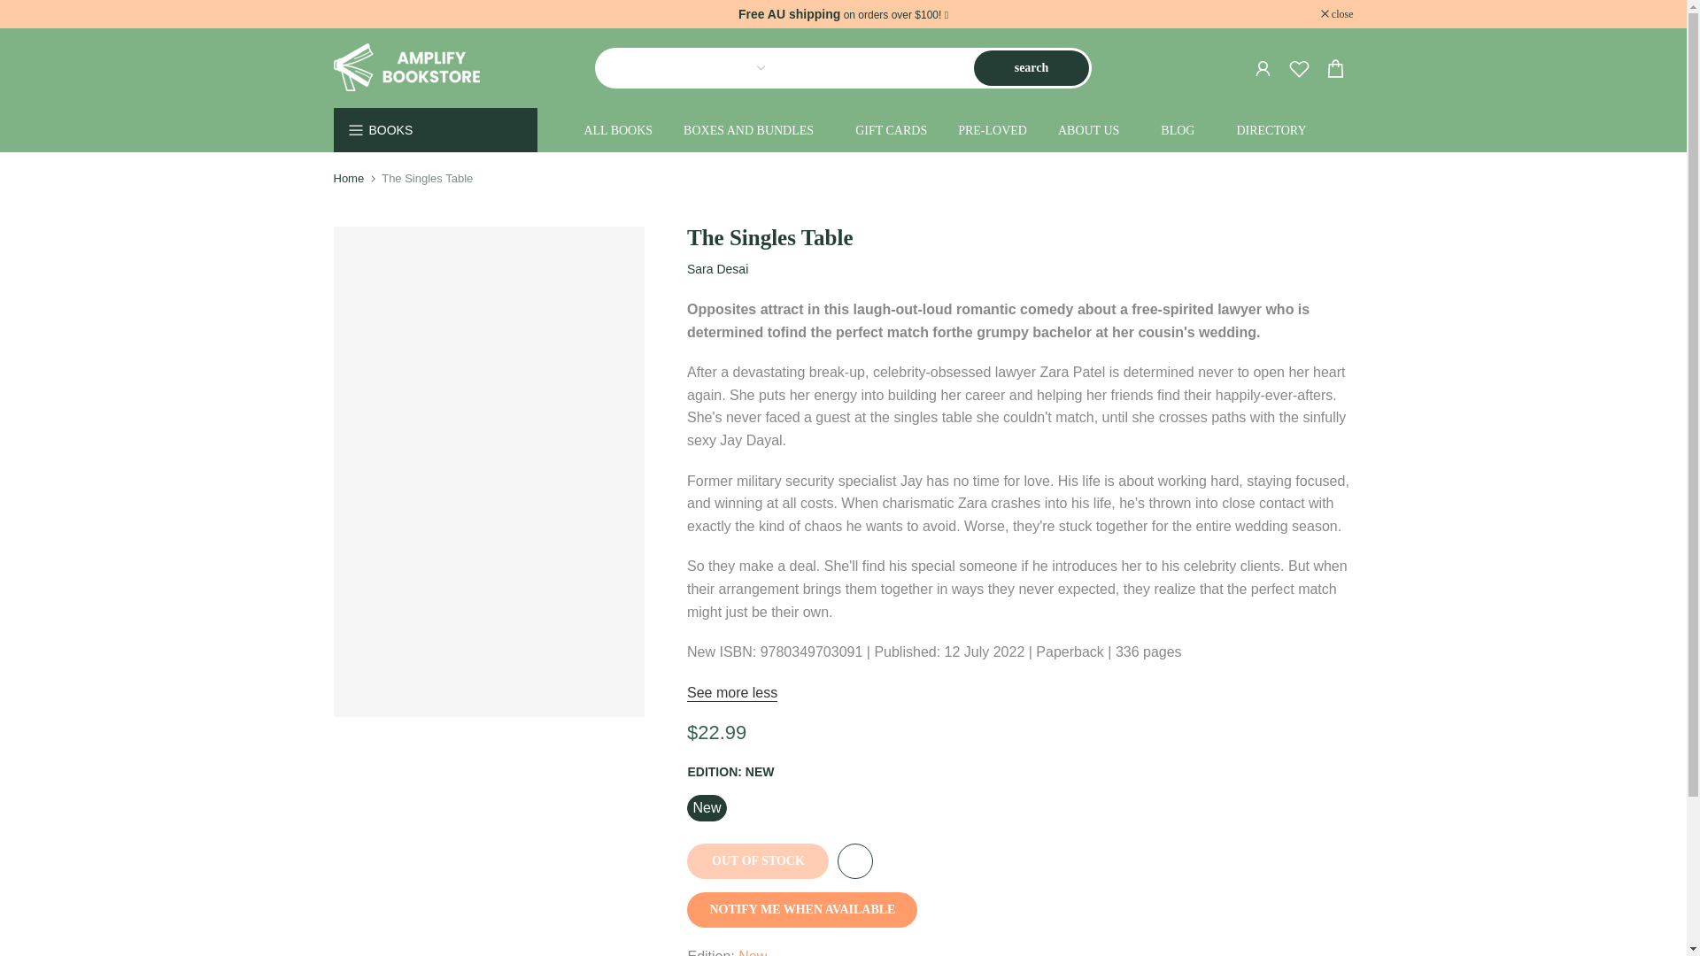  I want to click on See more less, so click(731, 693).